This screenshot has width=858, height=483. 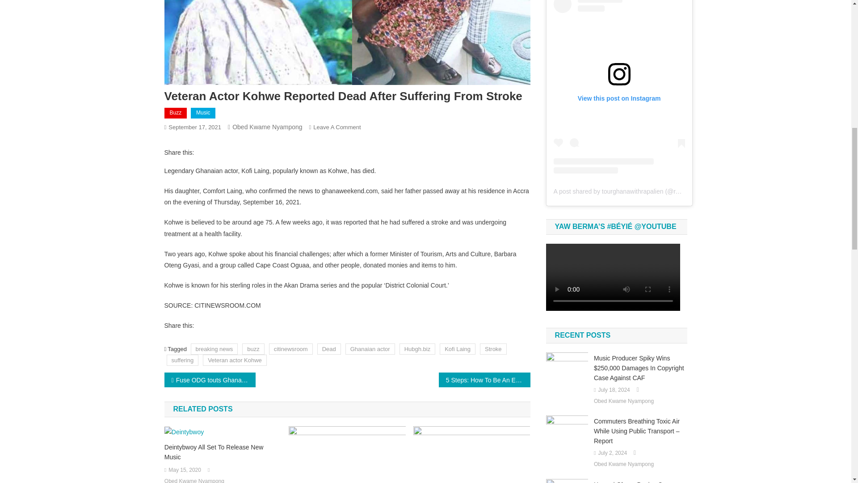 I want to click on Buzz, so click(x=176, y=113).